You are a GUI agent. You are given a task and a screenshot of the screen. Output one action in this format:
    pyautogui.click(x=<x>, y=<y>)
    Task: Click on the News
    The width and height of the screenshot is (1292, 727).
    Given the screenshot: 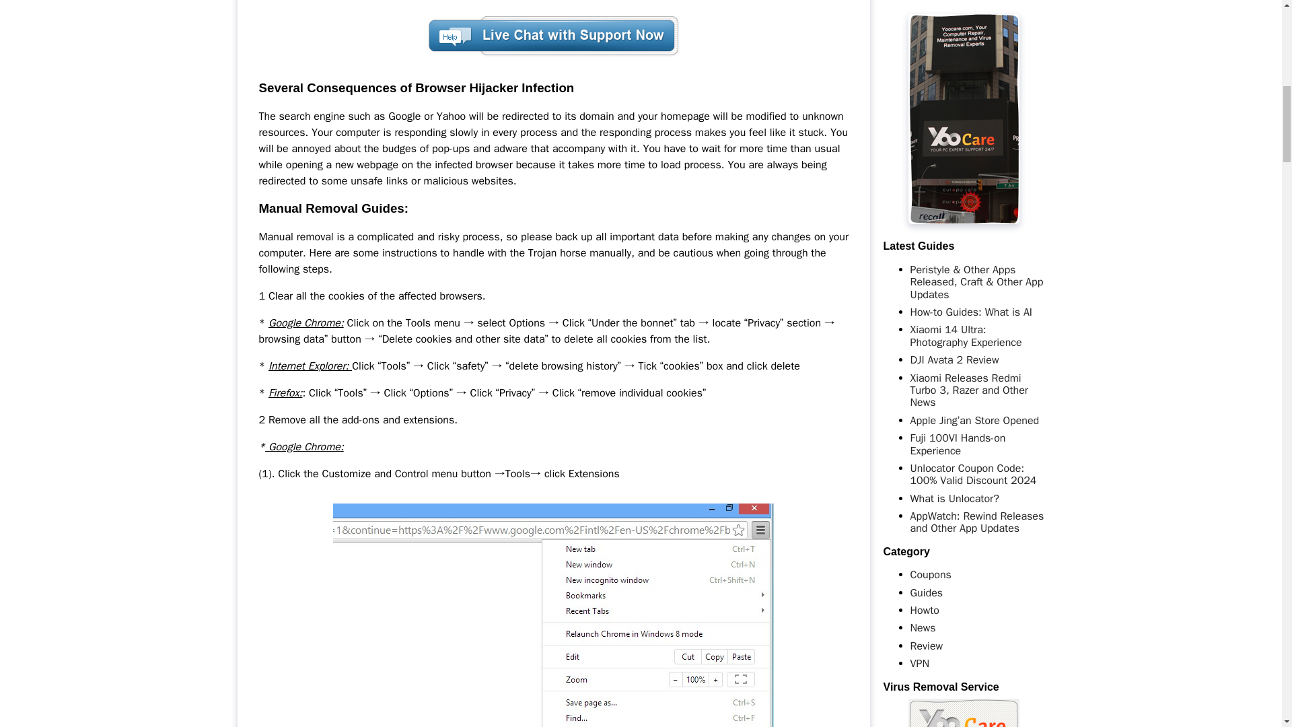 What is the action you would take?
    pyautogui.click(x=922, y=627)
    